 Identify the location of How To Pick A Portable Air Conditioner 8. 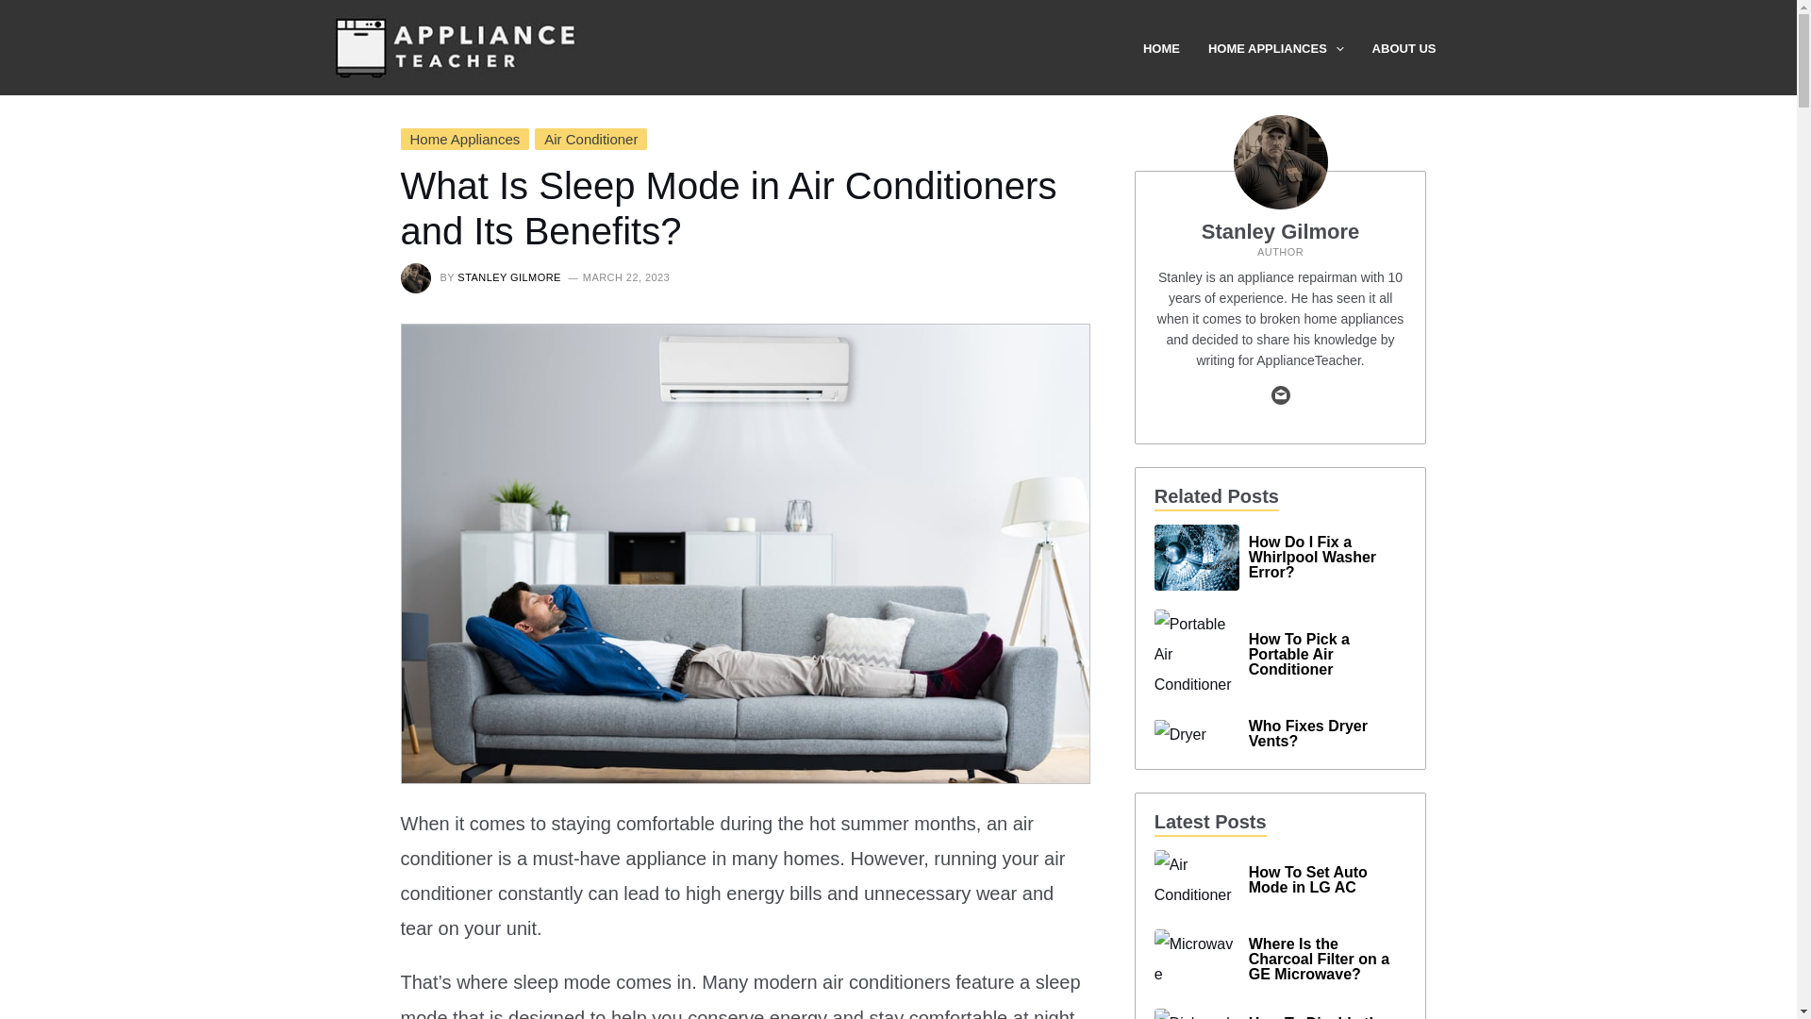
(1196, 654).